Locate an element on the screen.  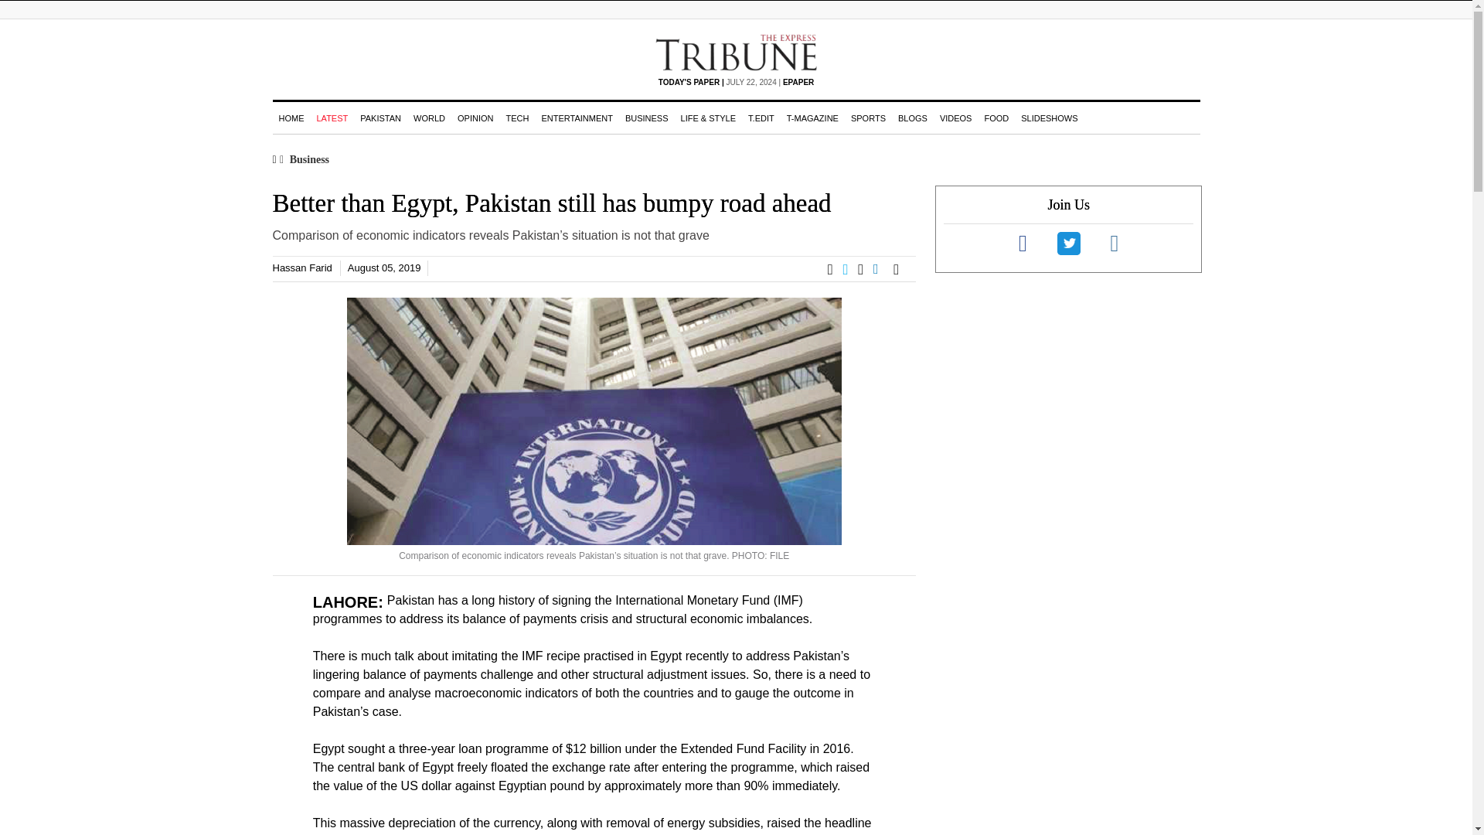
BUSINESS is located at coordinates (646, 117).